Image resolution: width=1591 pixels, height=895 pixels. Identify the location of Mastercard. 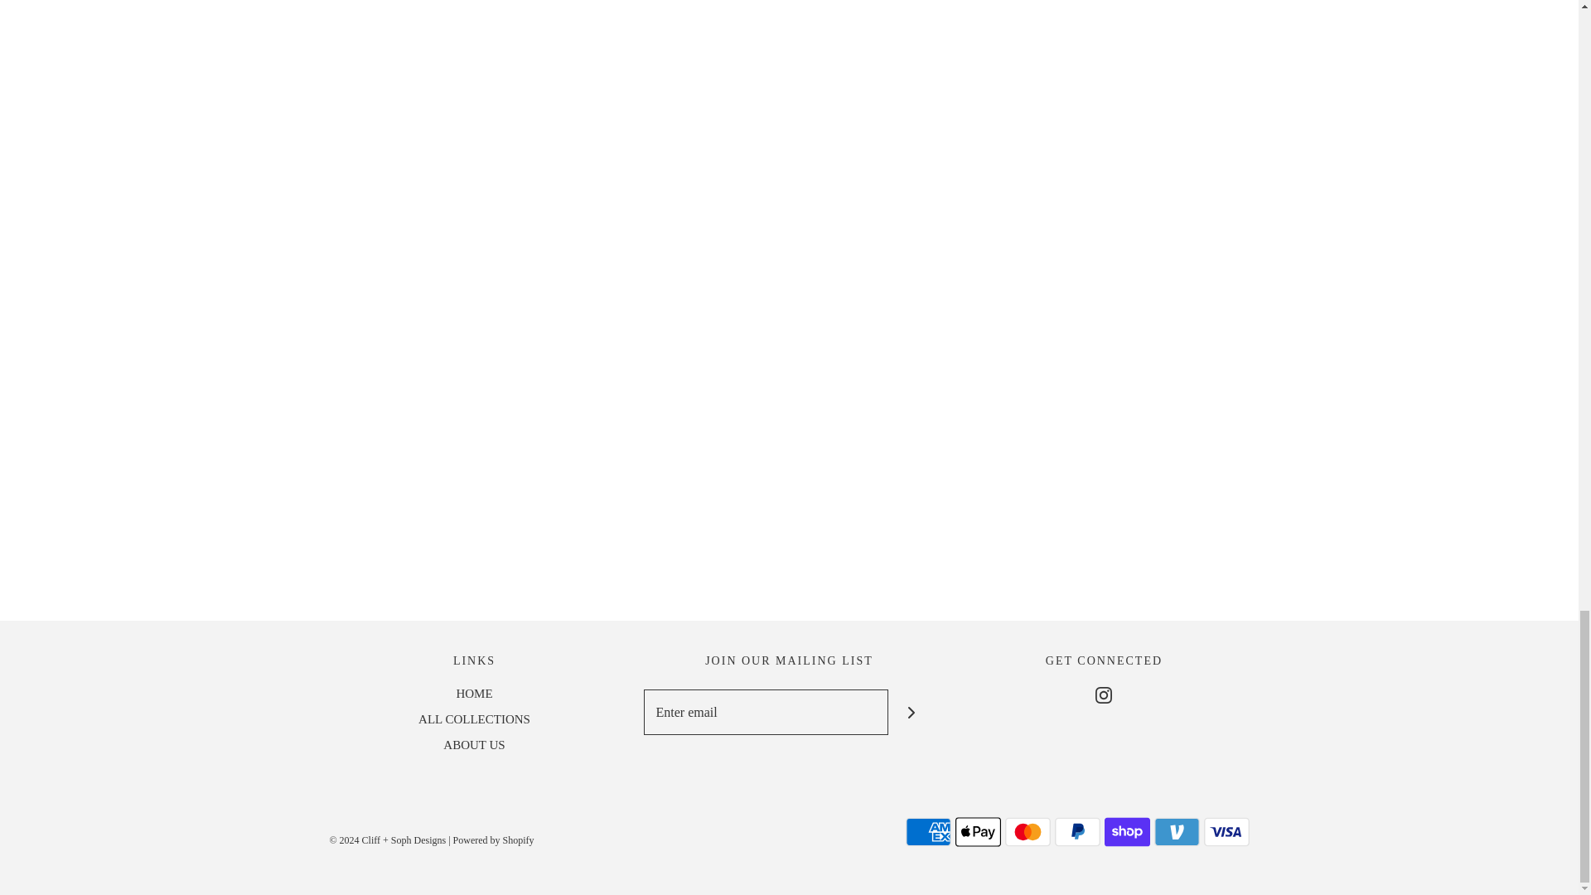
(1027, 831).